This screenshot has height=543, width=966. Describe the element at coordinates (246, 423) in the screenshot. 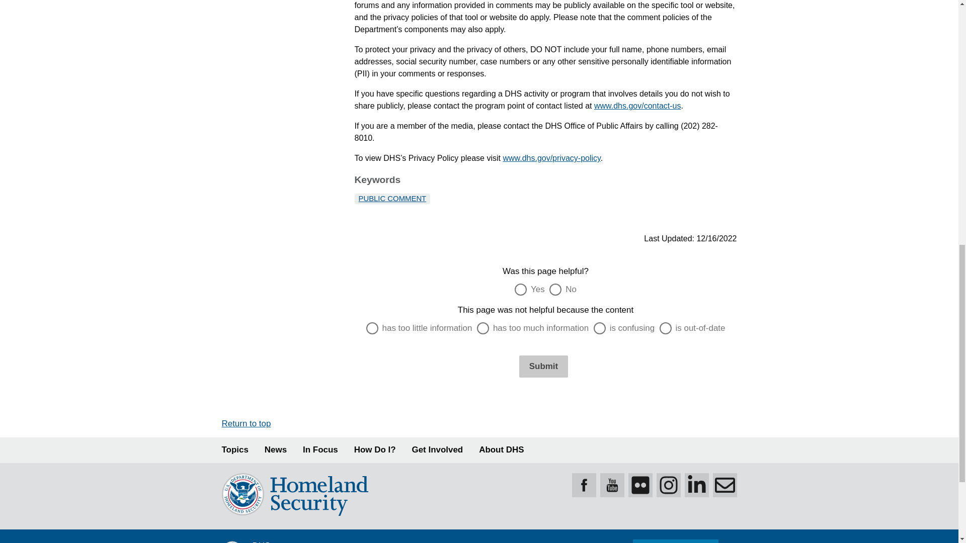

I see `Return to top` at that location.